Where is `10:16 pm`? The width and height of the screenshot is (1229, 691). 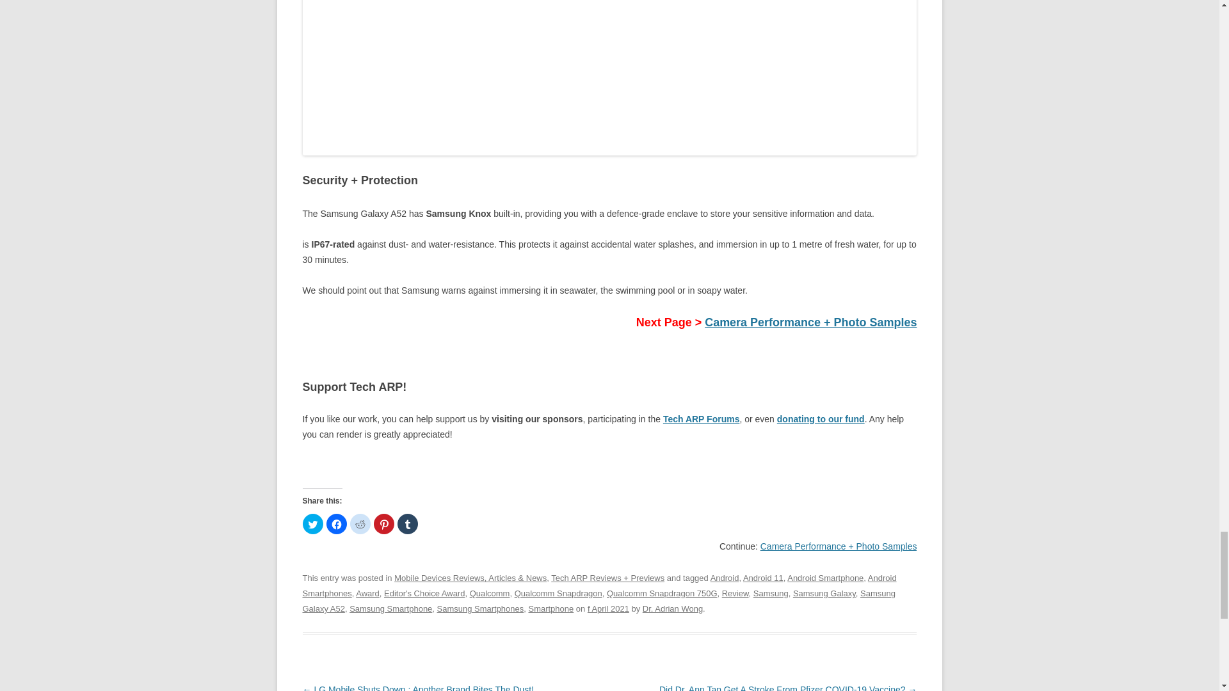 10:16 pm is located at coordinates (608, 608).